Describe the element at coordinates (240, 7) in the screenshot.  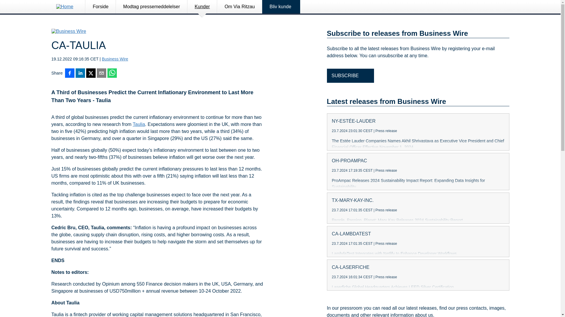
I see `Om Via Ritzau` at that location.